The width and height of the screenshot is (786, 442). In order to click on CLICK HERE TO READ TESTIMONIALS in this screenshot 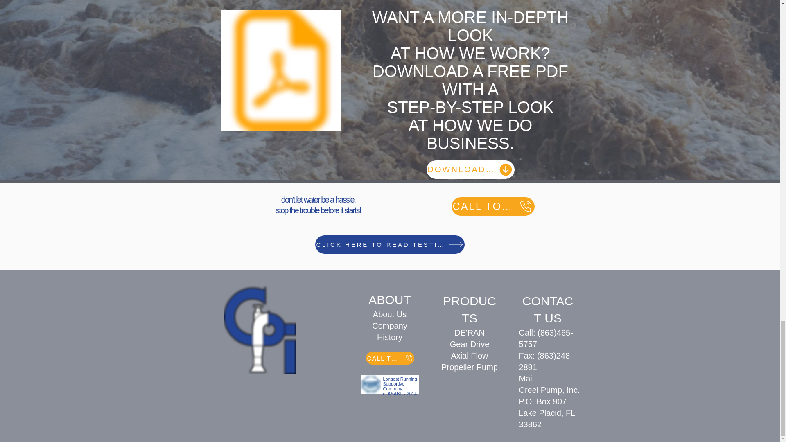, I will do `click(493, 206)`.